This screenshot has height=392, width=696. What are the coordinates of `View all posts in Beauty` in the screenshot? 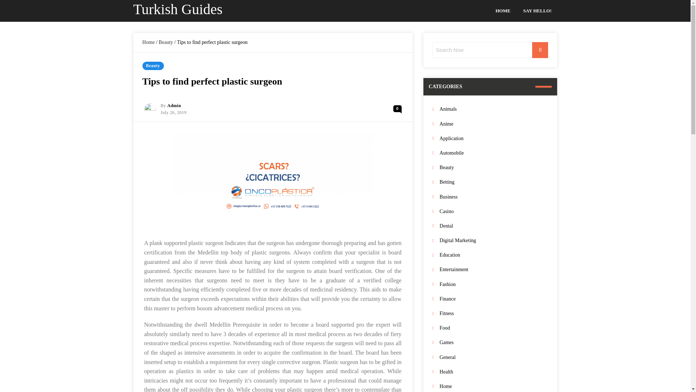 It's located at (153, 66).